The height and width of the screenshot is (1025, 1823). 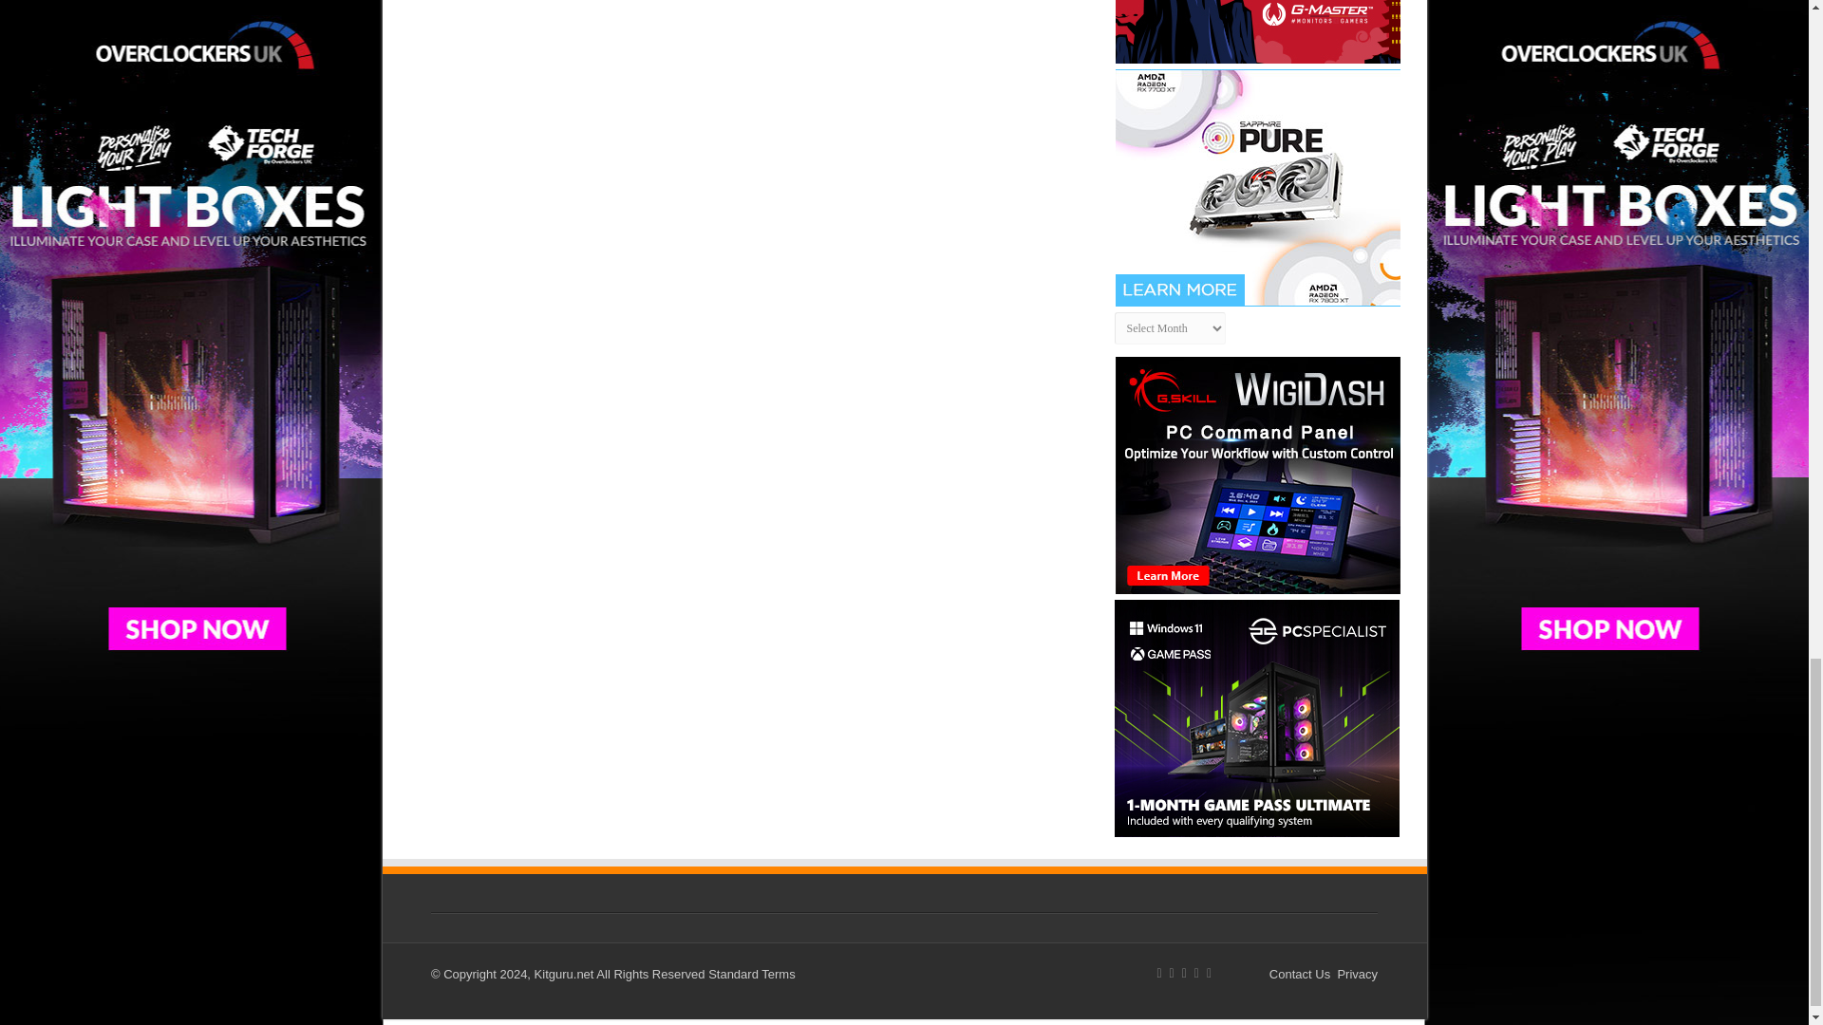 What do you see at coordinates (1158, 974) in the screenshot?
I see `Rss` at bounding box center [1158, 974].